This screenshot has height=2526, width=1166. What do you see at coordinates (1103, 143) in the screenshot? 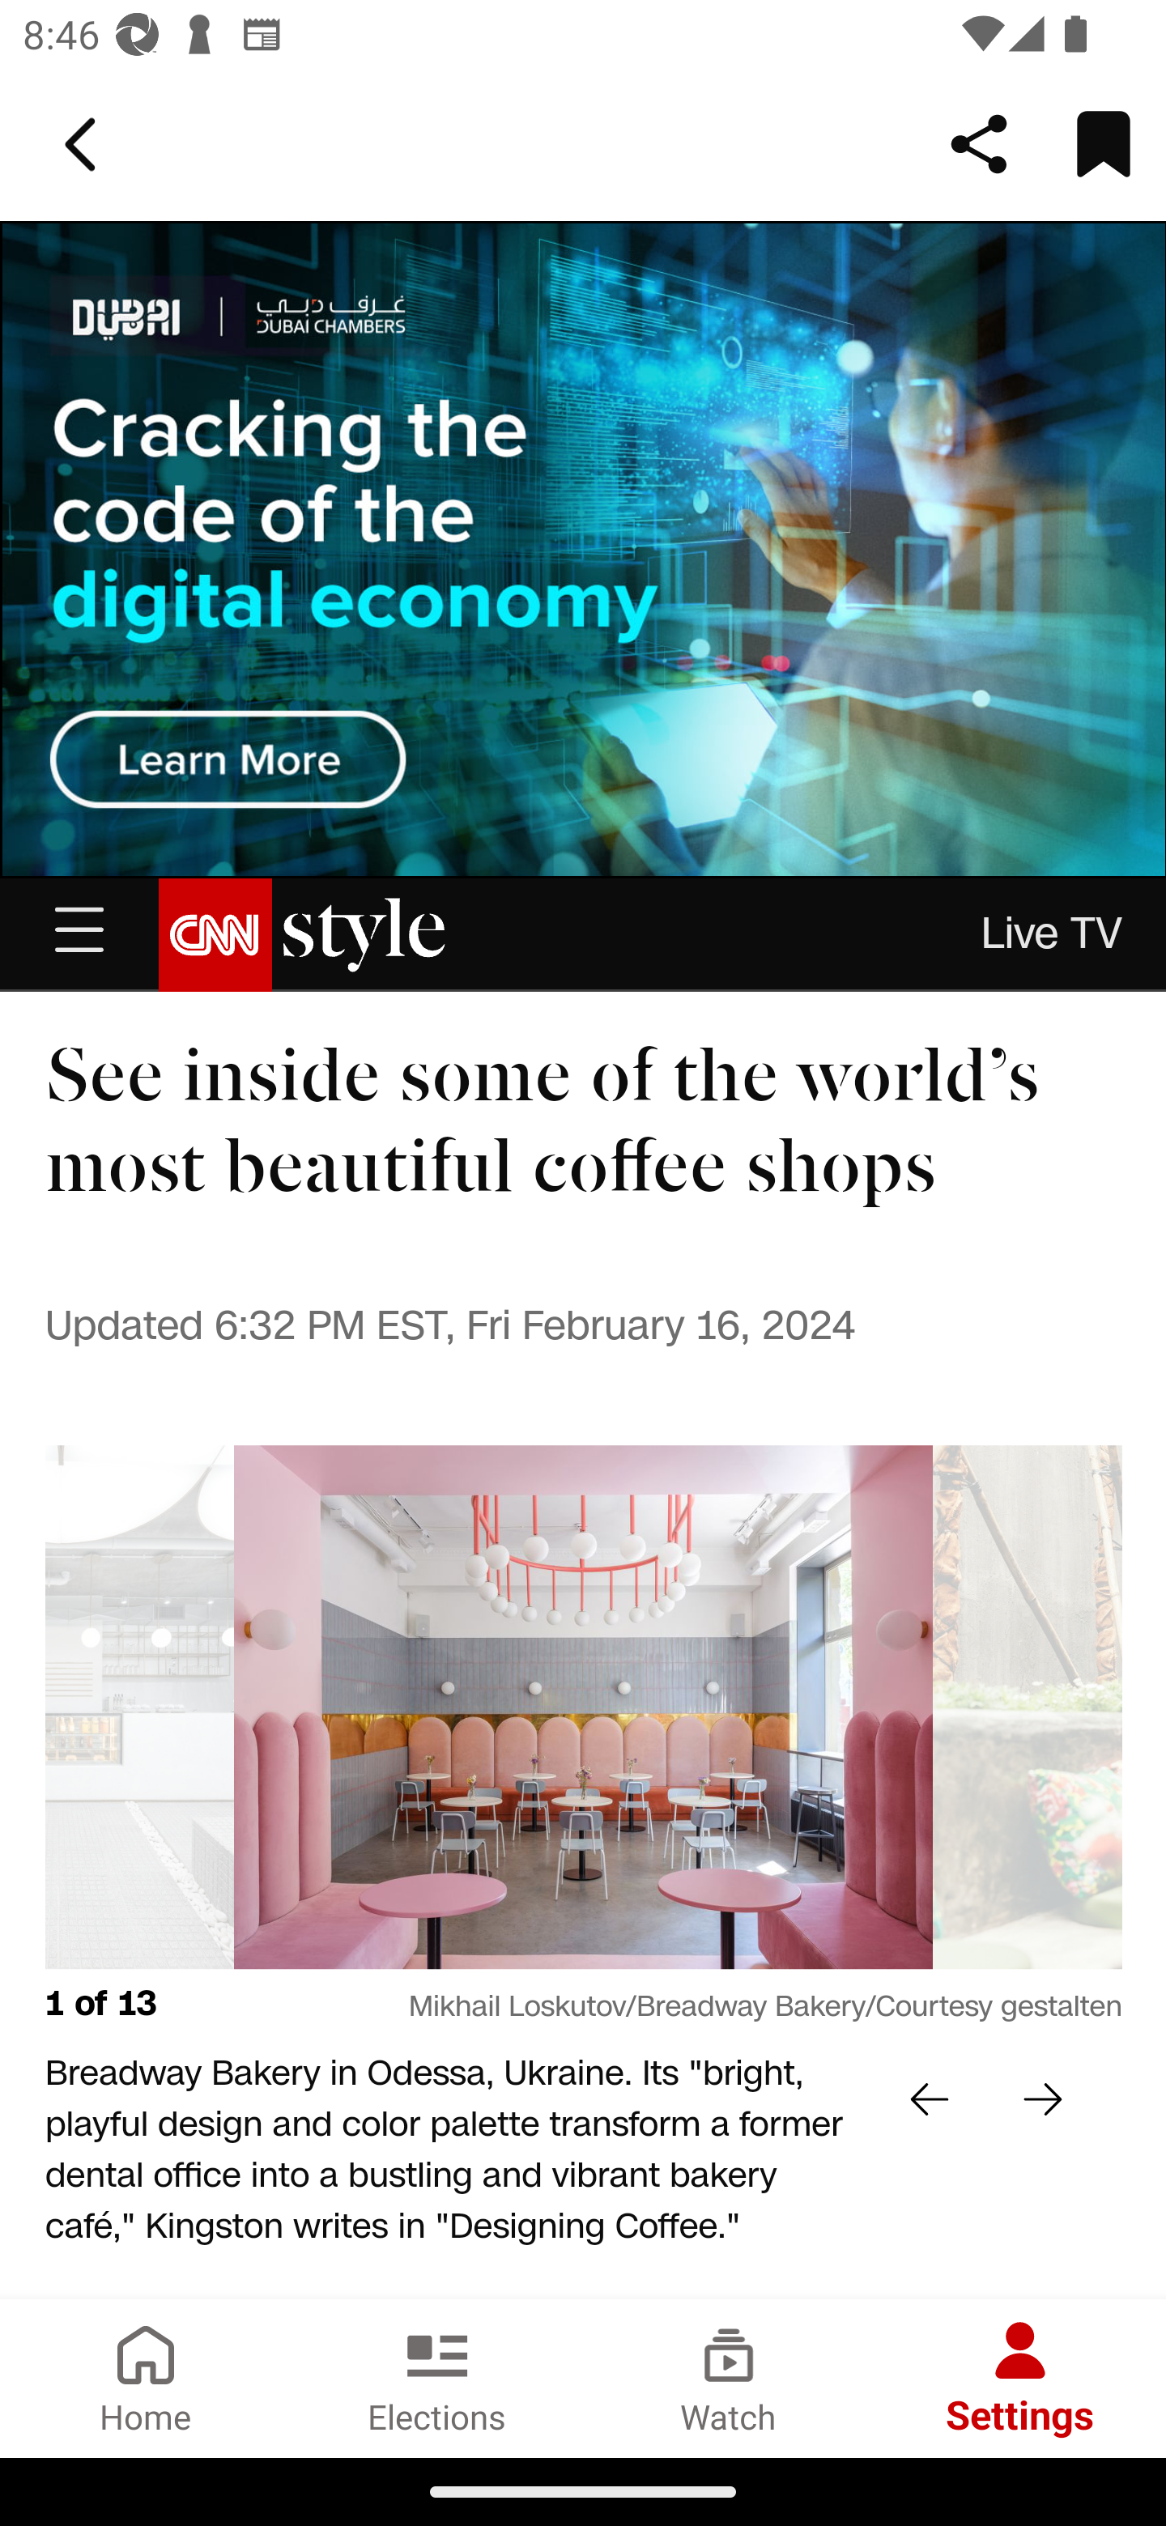
I see `Bookmark Selected` at bounding box center [1103, 143].